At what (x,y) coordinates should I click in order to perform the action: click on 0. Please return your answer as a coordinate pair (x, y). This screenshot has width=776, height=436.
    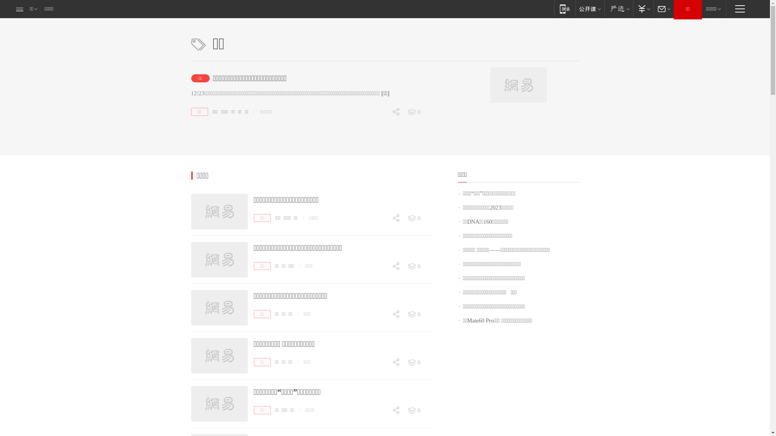
    Looking at the image, I should click on (380, 376).